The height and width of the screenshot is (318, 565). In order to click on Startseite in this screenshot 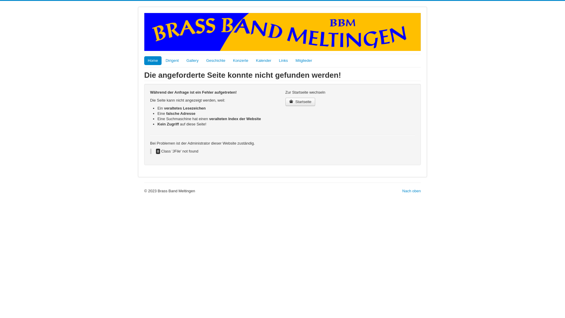, I will do `click(300, 102)`.